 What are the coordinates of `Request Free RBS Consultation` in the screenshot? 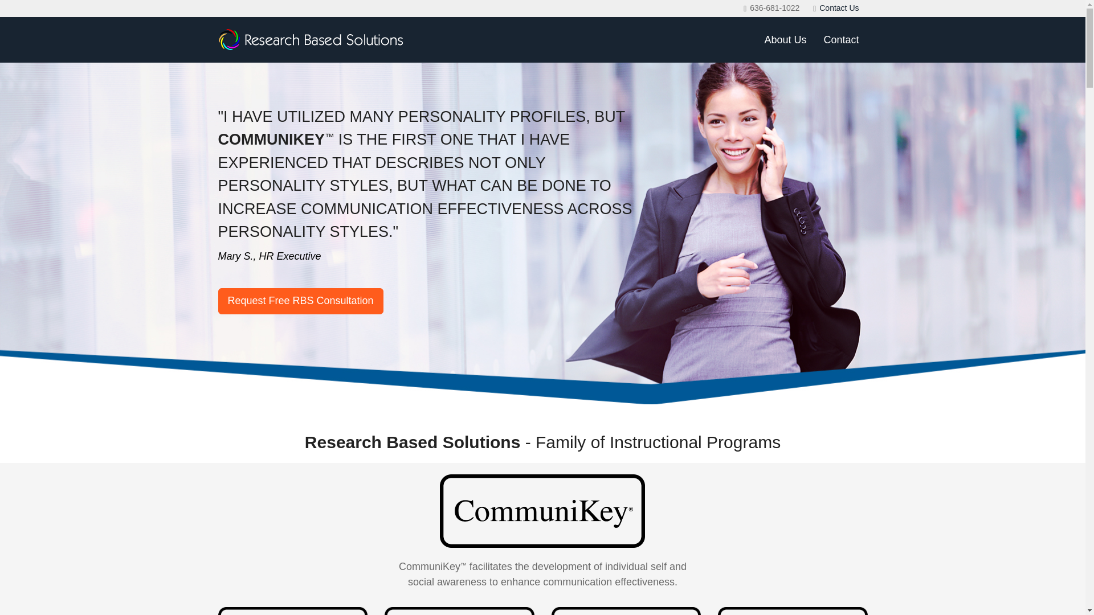 It's located at (300, 301).